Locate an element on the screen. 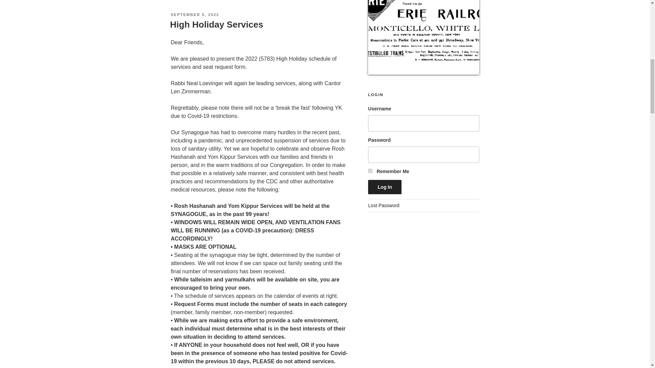  SEPTEMBER 5, 2022 is located at coordinates (194, 14).